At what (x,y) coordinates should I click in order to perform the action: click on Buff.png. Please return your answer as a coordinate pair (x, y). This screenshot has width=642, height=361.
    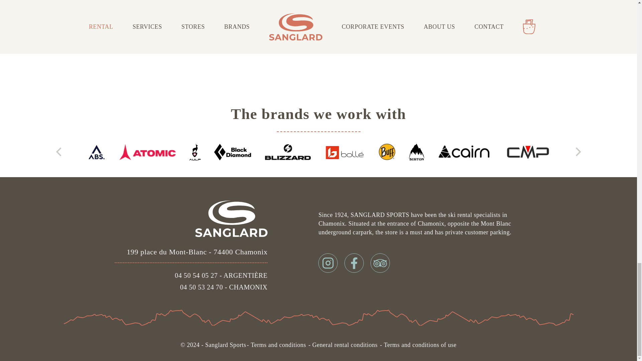
    Looking at the image, I should click on (387, 152).